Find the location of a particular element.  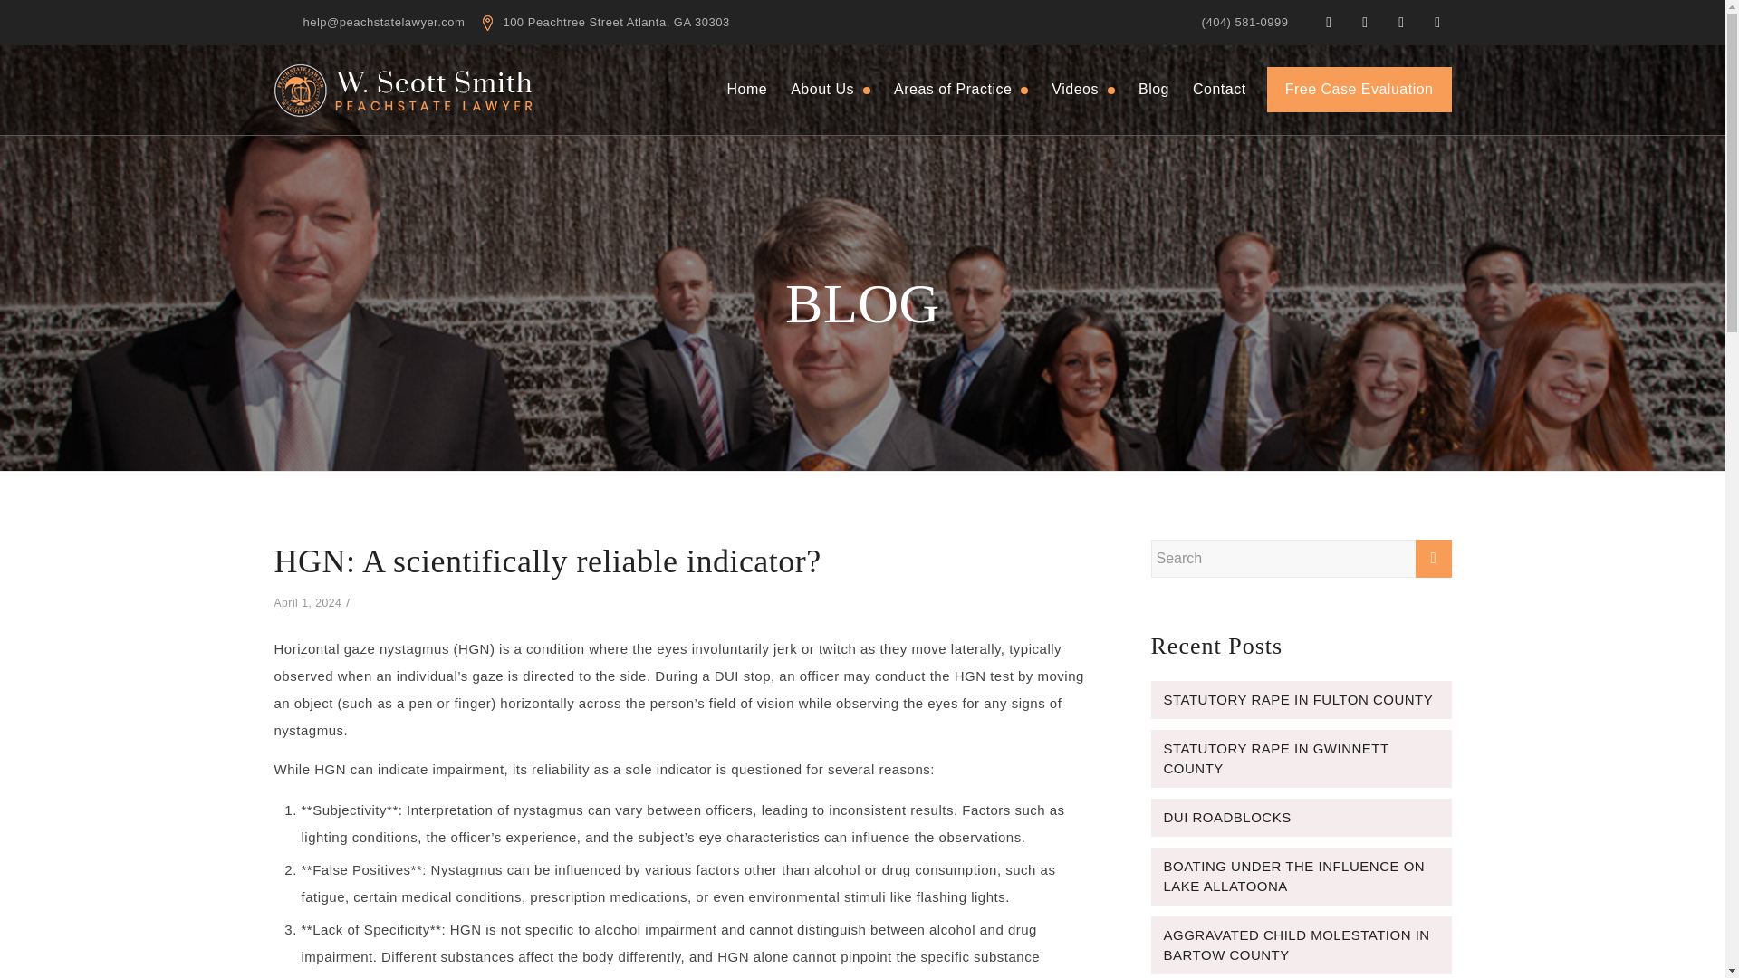

Permanent Link: Blog is located at coordinates (862, 303).